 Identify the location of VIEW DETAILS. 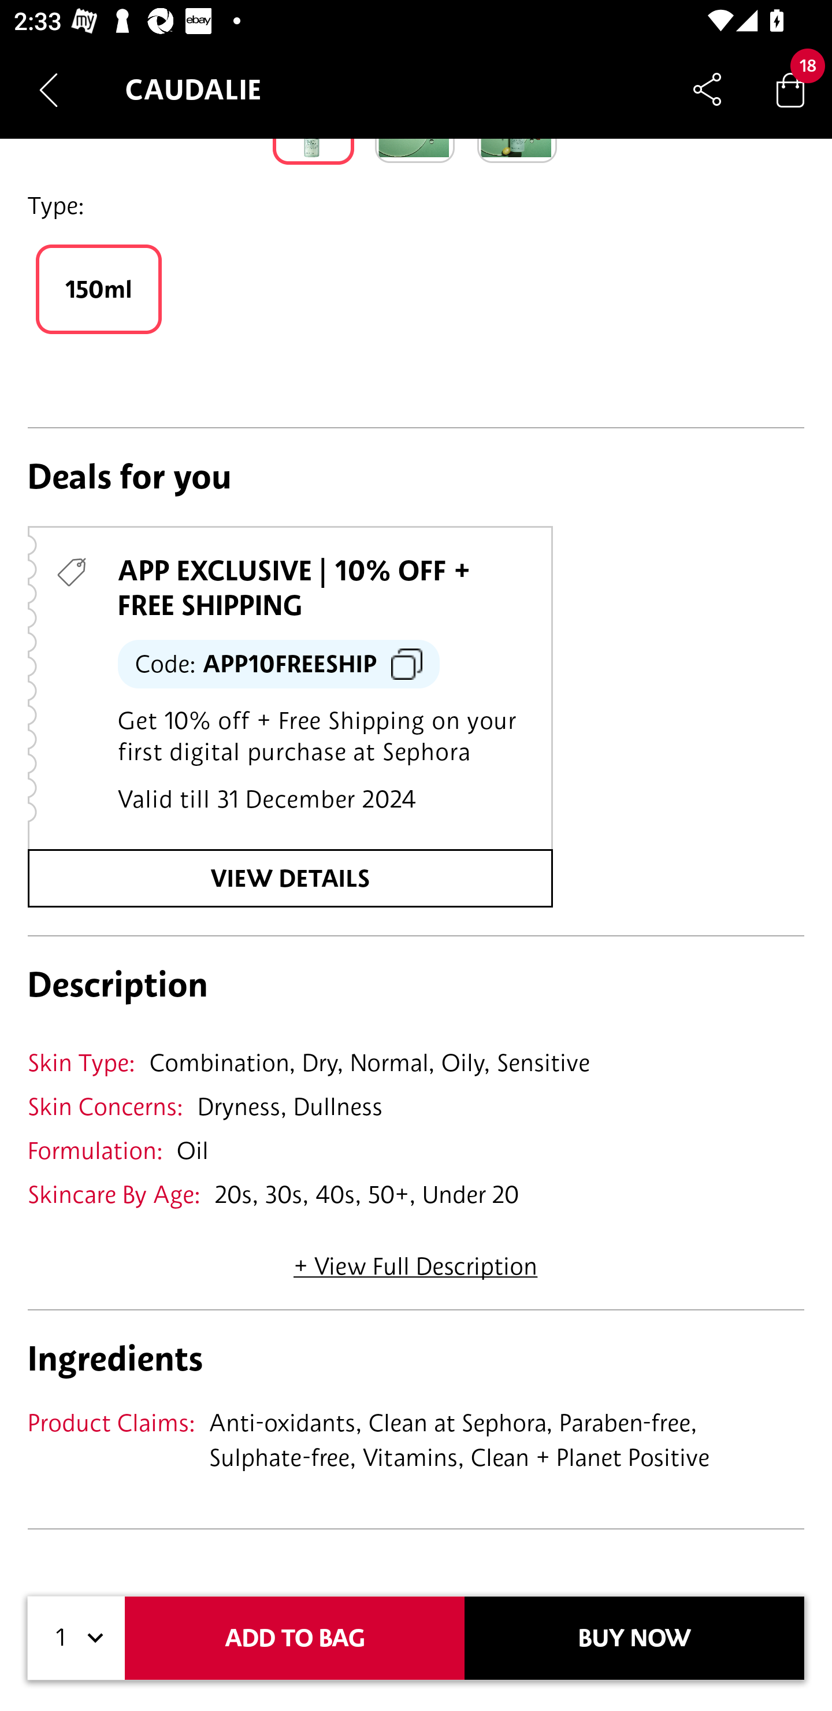
(290, 877).